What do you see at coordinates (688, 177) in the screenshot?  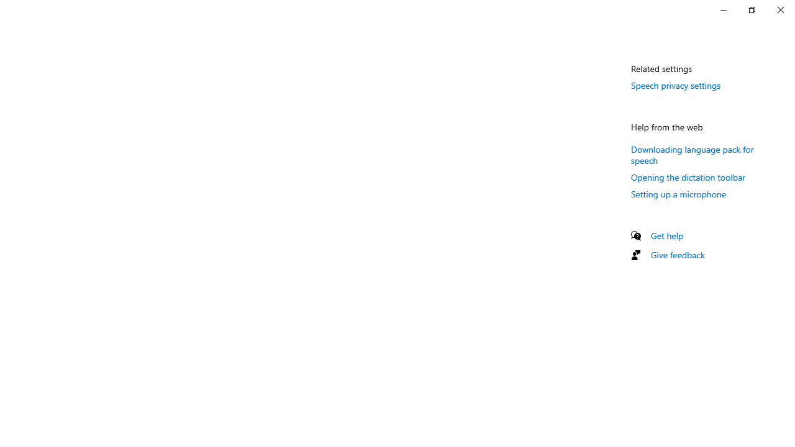 I see `Opening the dictation toolbar` at bounding box center [688, 177].